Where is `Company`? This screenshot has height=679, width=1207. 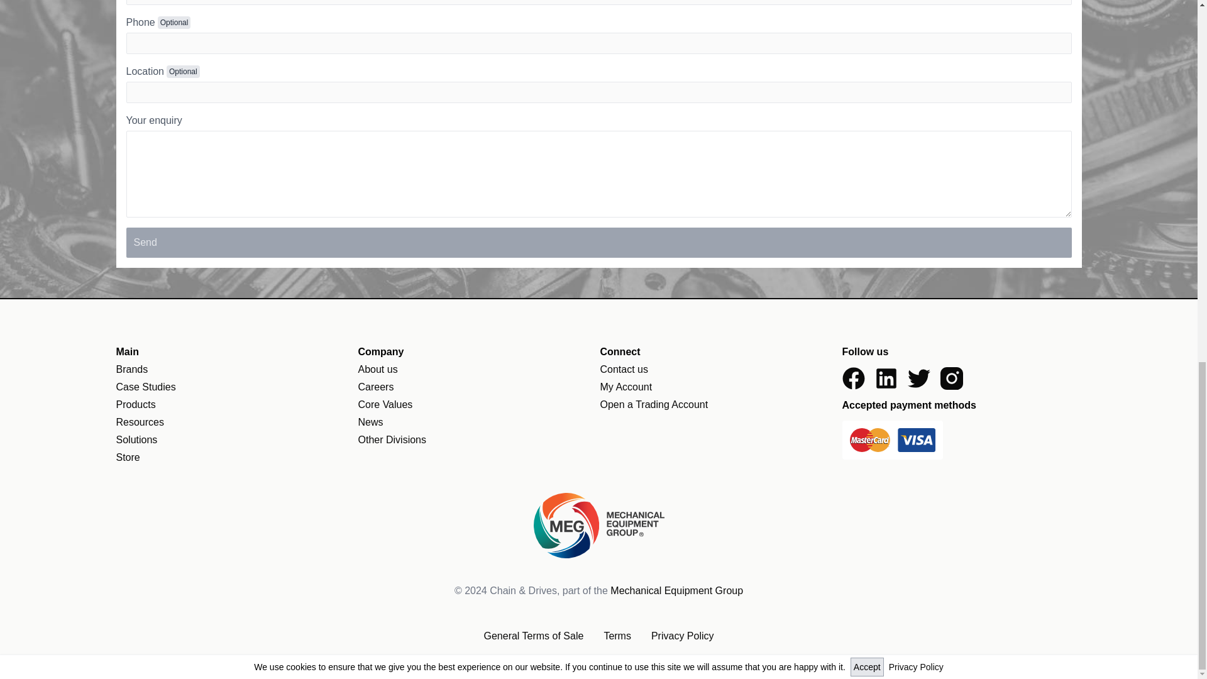 Company is located at coordinates (478, 352).